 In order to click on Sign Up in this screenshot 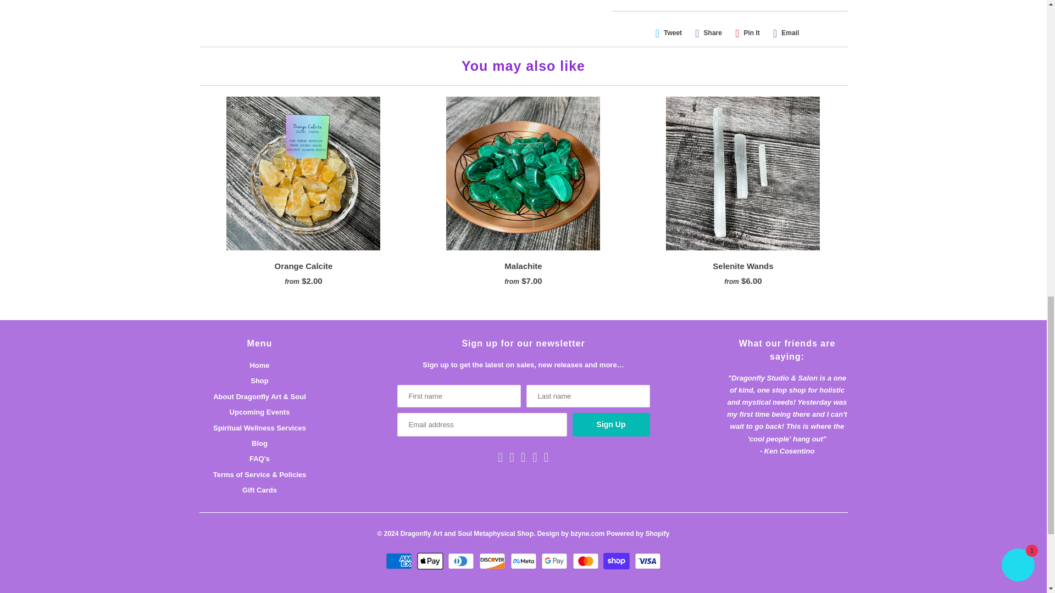, I will do `click(611, 424)`.